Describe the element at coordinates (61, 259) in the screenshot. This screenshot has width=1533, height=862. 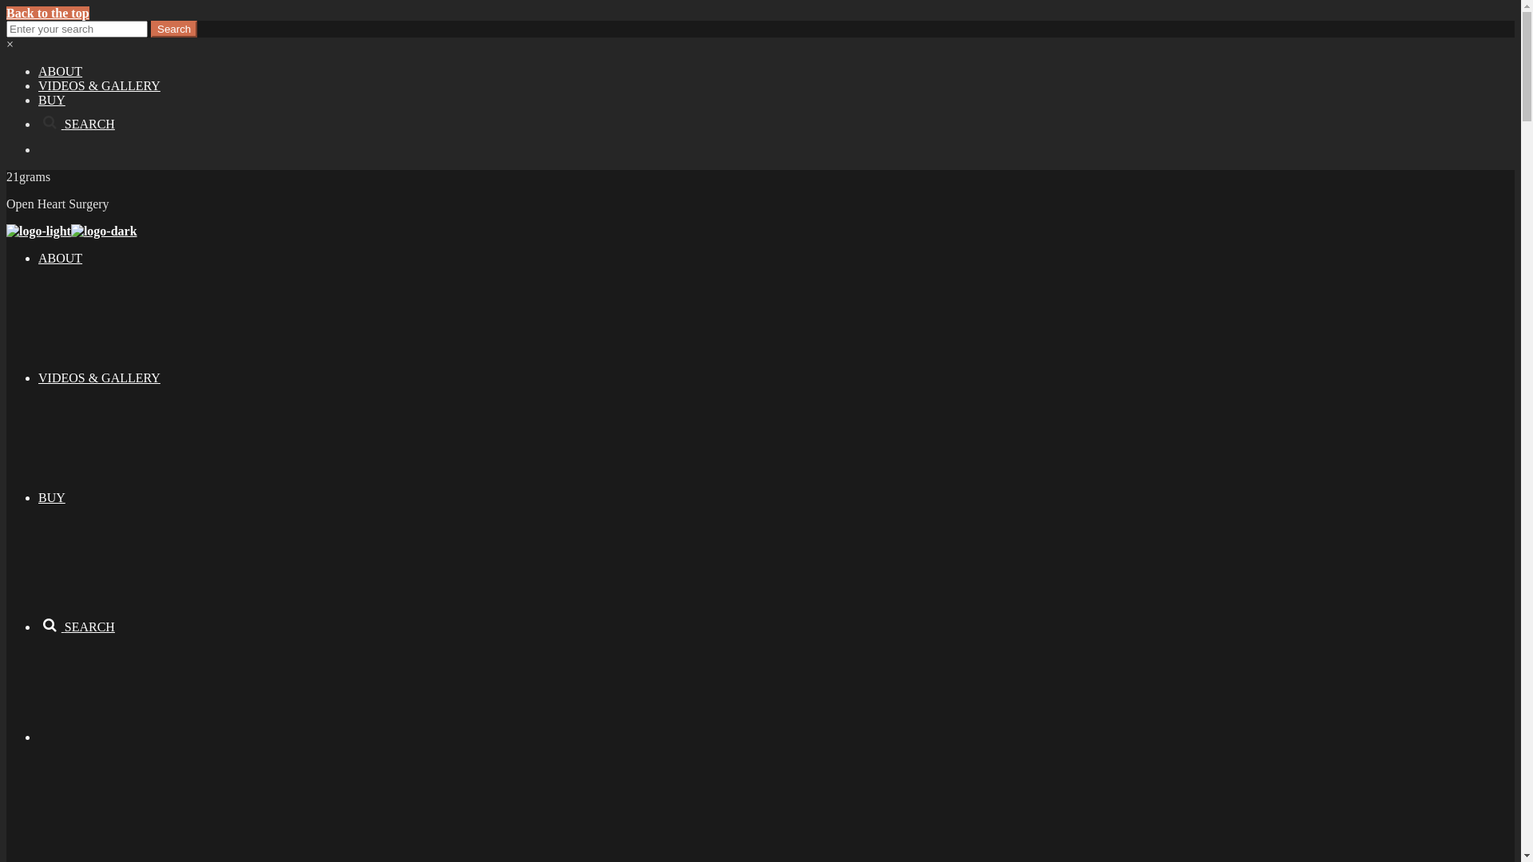
I see `ABOUT` at that location.